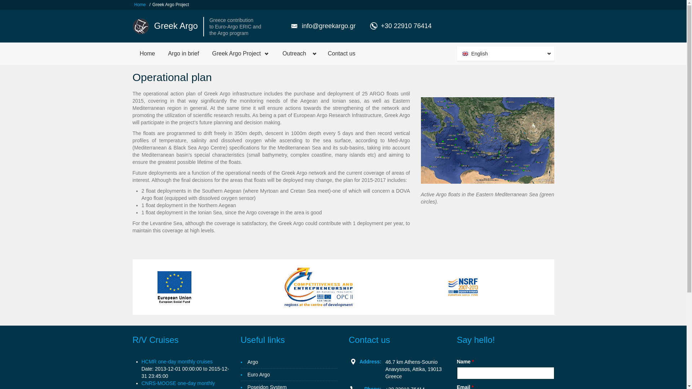  What do you see at coordinates (140, 4) in the screenshot?
I see `Home` at bounding box center [140, 4].